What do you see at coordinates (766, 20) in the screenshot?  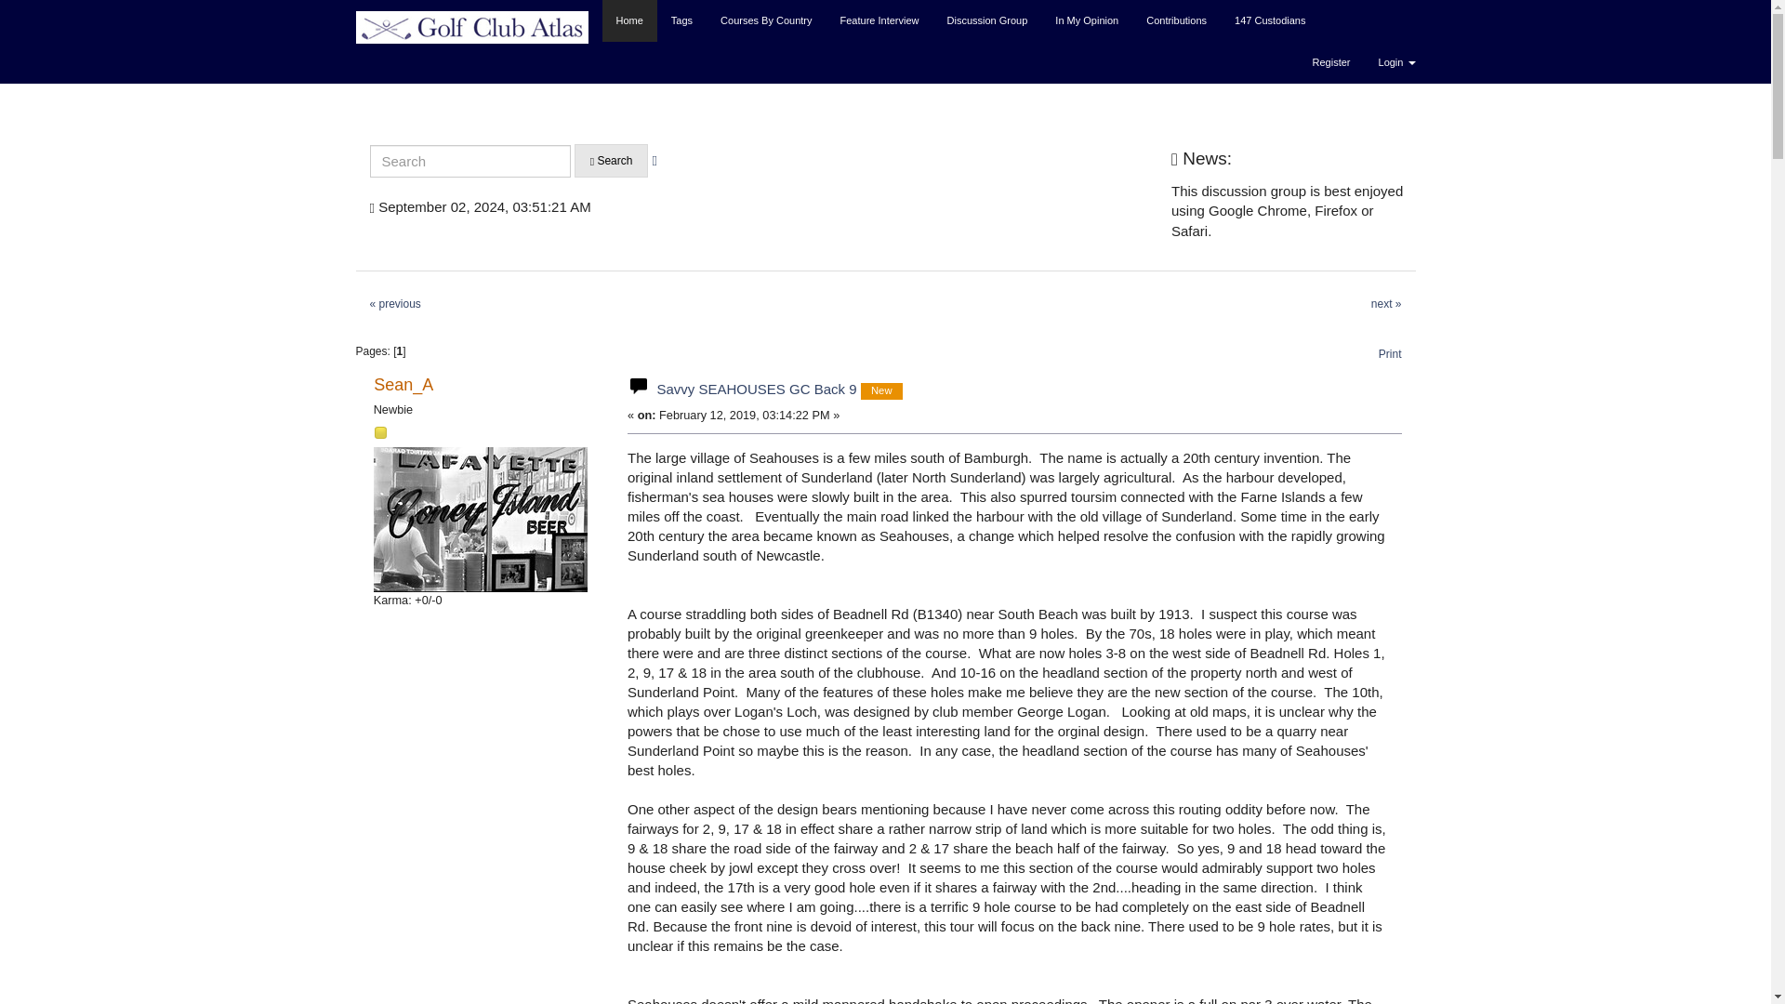 I see `Courses By Country` at bounding box center [766, 20].